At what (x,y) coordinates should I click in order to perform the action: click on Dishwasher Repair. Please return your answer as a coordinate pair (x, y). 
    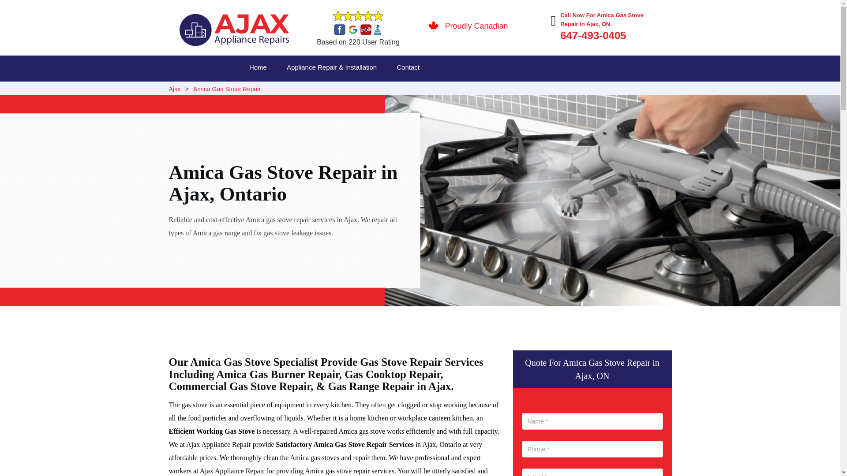
    Looking at the image, I should click on (294, 90).